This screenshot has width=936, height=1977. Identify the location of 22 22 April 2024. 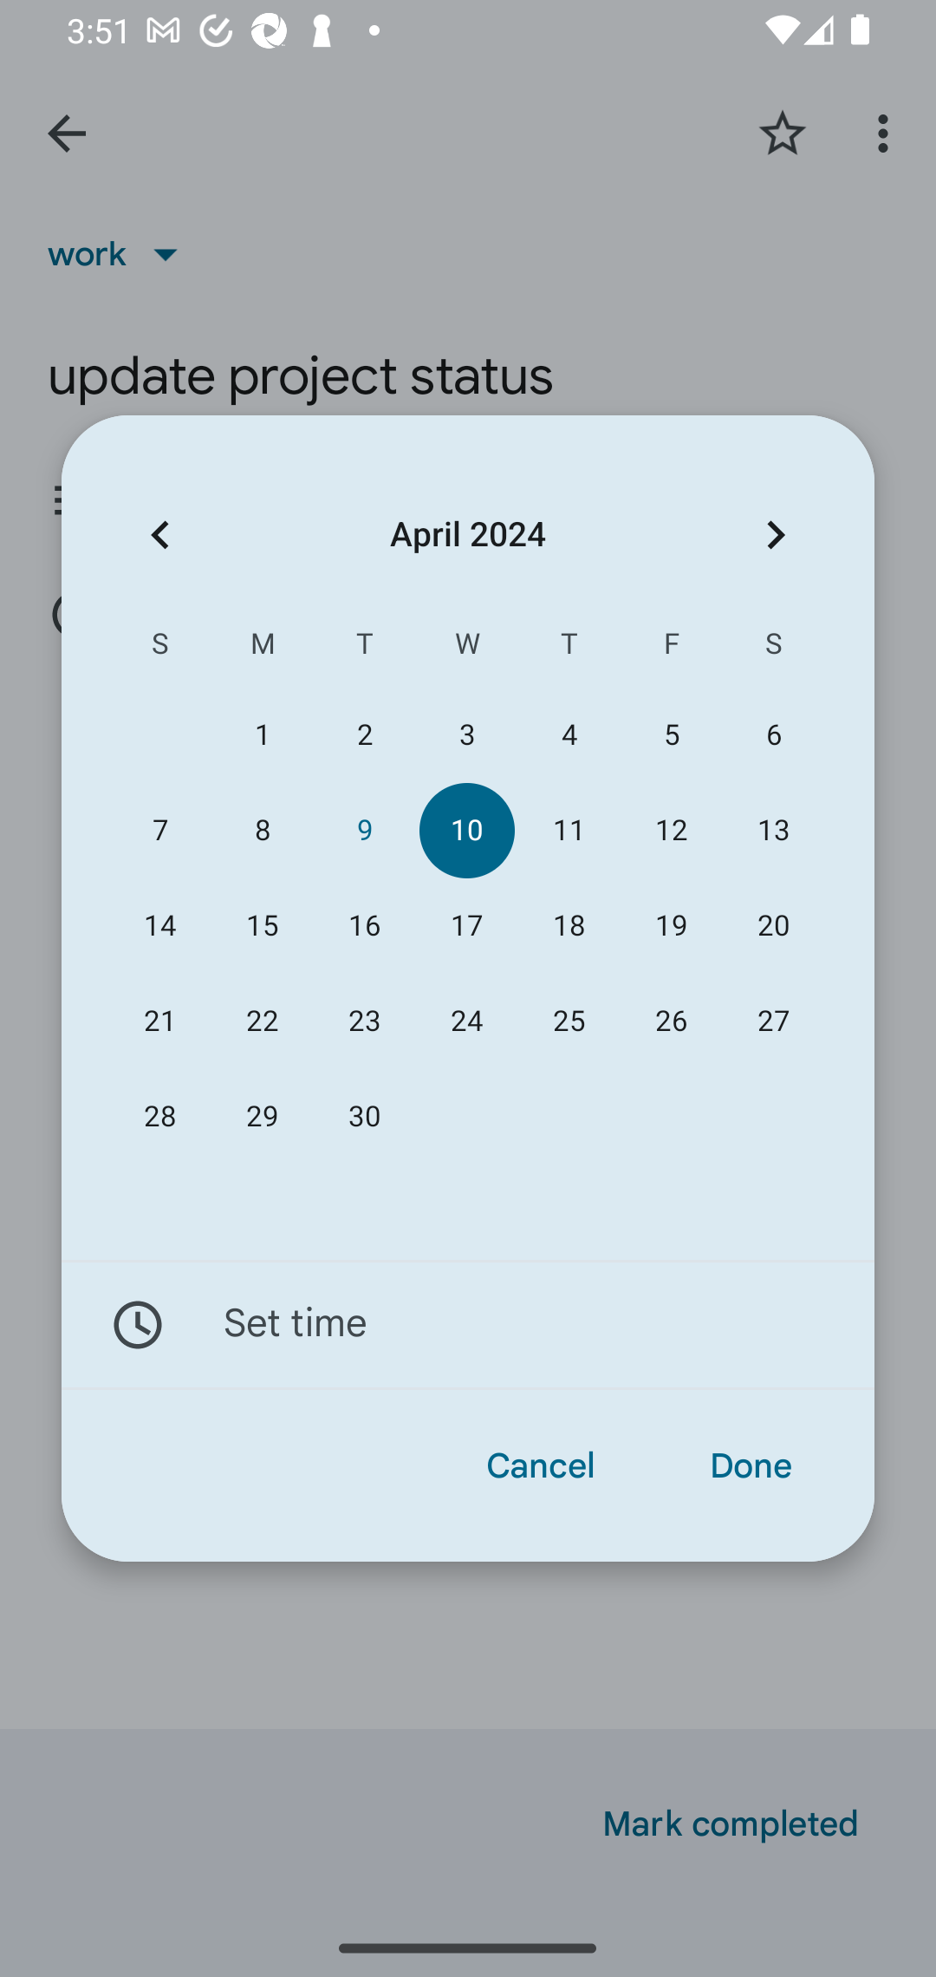
(262, 1021).